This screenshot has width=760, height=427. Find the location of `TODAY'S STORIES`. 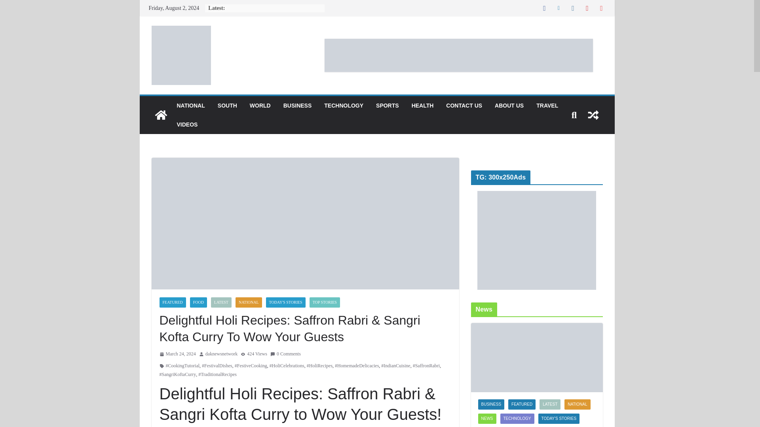

TODAY'S STORIES is located at coordinates (286, 302).